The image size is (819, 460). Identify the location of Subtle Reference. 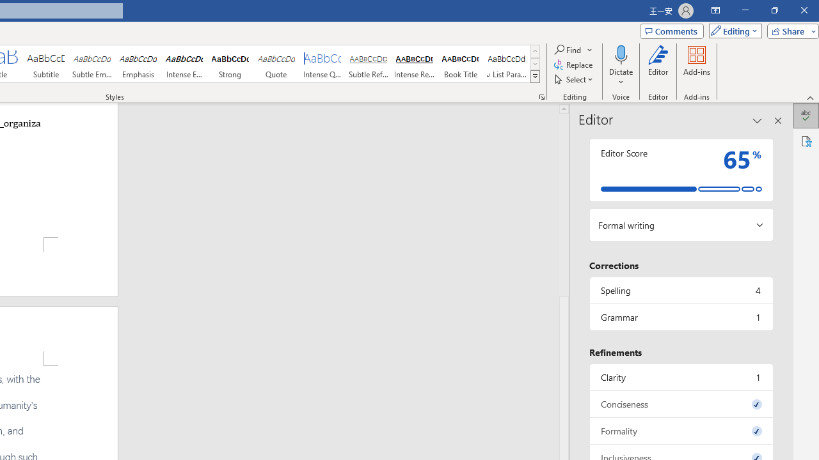
(369, 64).